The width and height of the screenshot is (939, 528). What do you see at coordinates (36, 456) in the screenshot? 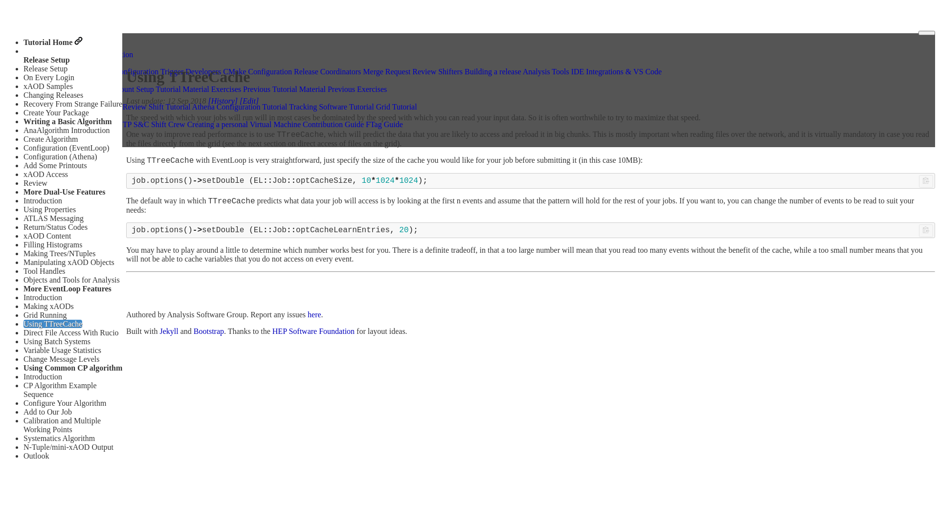
I see `Outlook` at bounding box center [36, 456].